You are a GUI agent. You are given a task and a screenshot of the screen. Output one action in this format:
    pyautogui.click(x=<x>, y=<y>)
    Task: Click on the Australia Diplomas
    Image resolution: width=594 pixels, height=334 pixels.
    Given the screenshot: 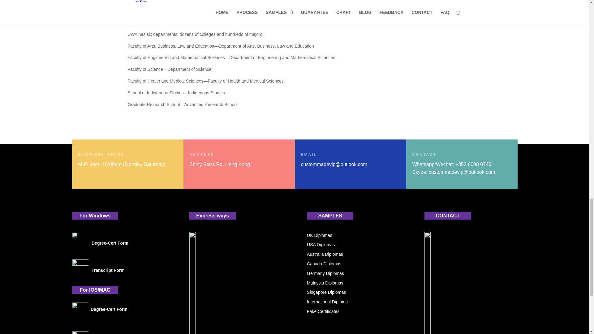 What is the action you would take?
    pyautogui.click(x=325, y=254)
    